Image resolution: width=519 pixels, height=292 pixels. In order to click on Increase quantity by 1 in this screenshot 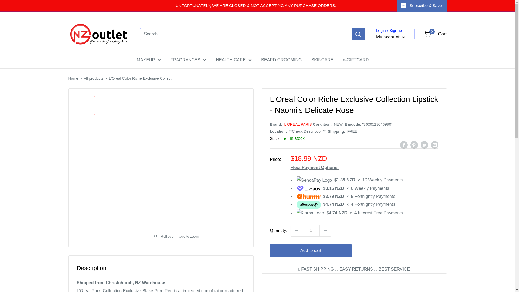, I will do `click(325, 230)`.